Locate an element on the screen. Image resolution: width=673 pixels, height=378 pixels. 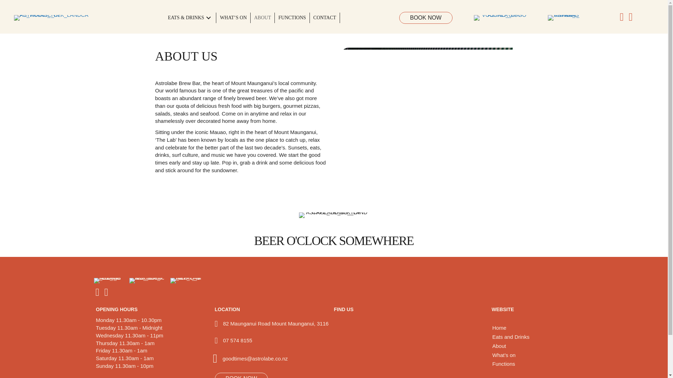
FUNCTIONS is located at coordinates (292, 17).